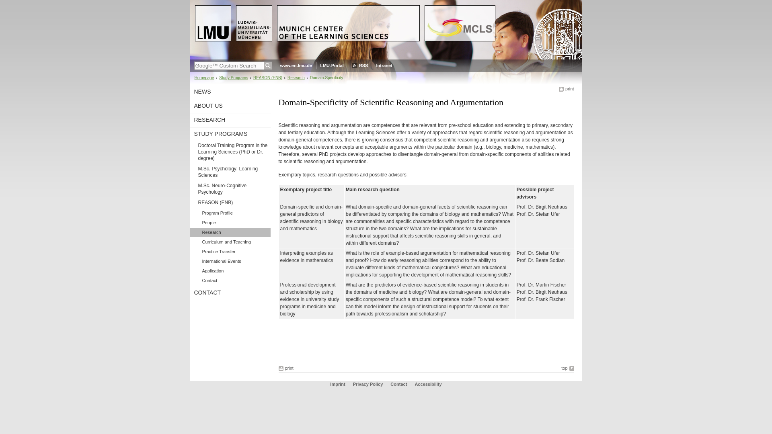 The width and height of the screenshot is (772, 434). What do you see at coordinates (338, 384) in the screenshot?
I see `Imprint` at bounding box center [338, 384].